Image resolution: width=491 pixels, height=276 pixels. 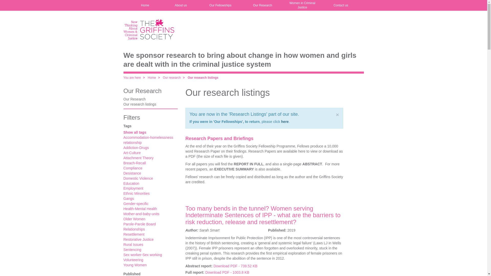 I want to click on Women in Criminal Justice, so click(x=302, y=5).